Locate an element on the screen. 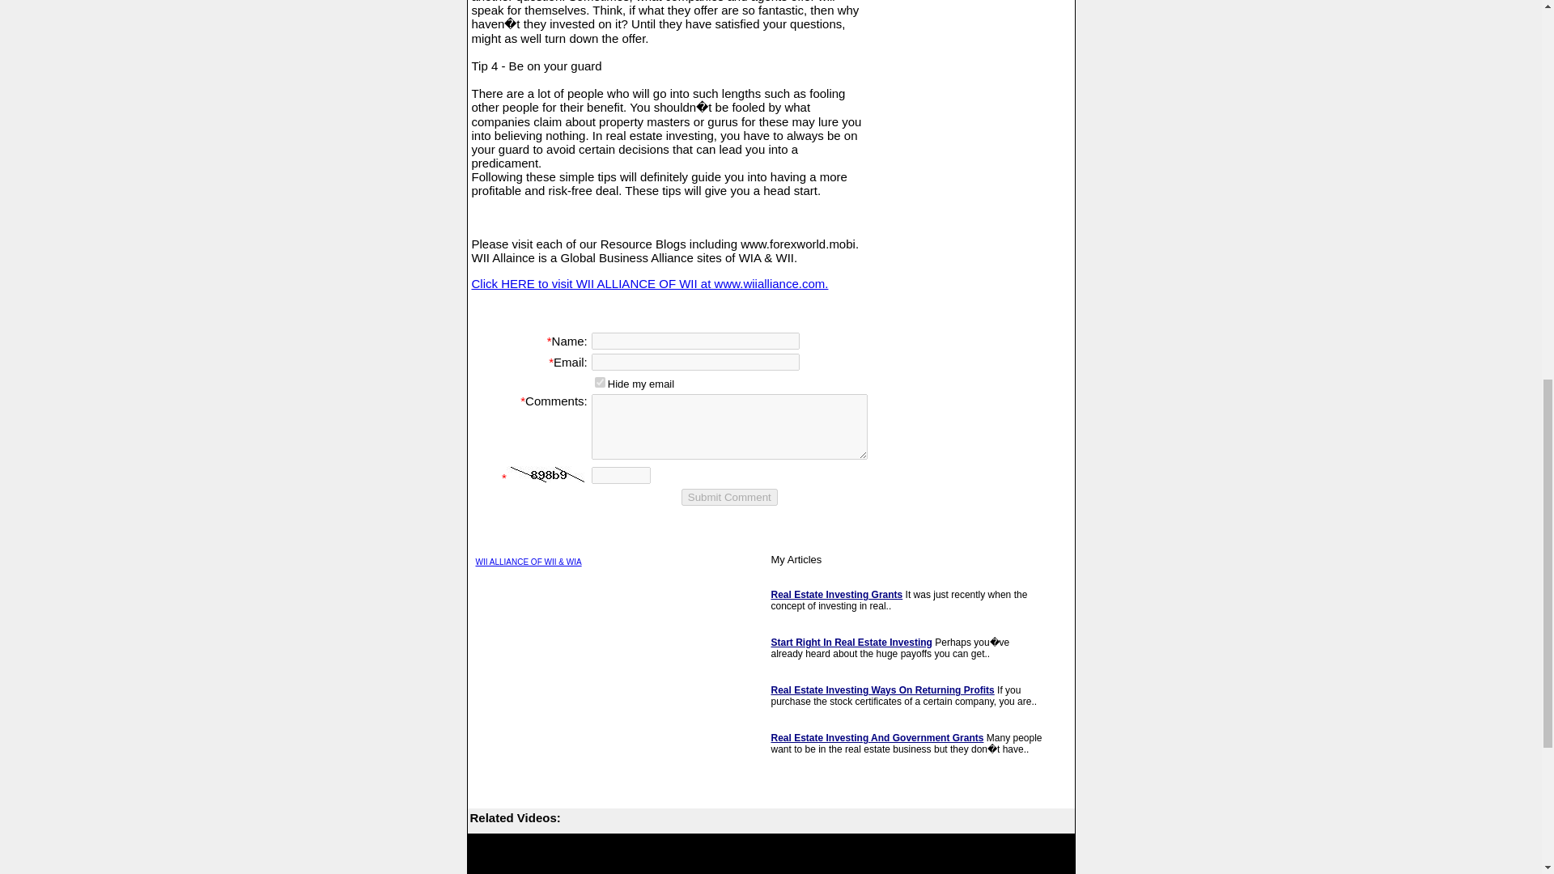  on is located at coordinates (601, 382).